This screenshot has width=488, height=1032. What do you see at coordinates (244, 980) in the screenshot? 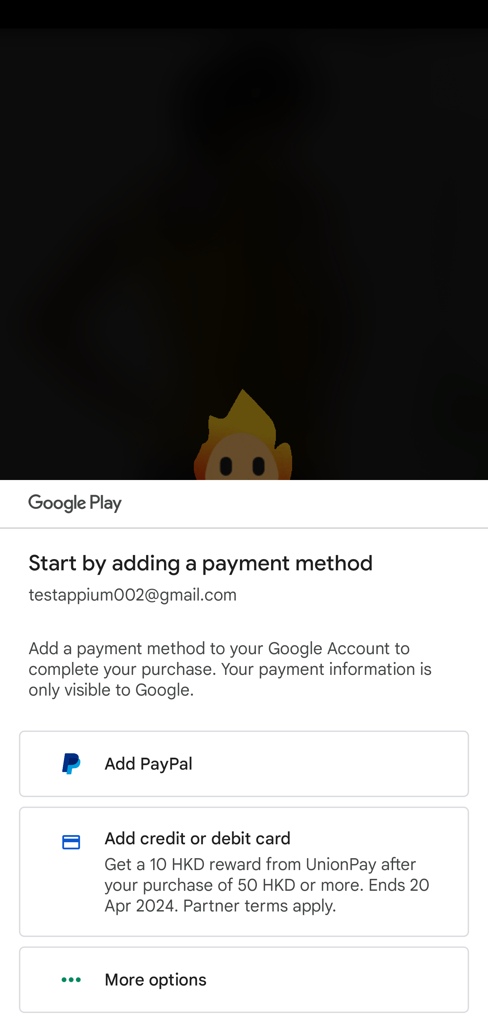
I see `More options` at bounding box center [244, 980].